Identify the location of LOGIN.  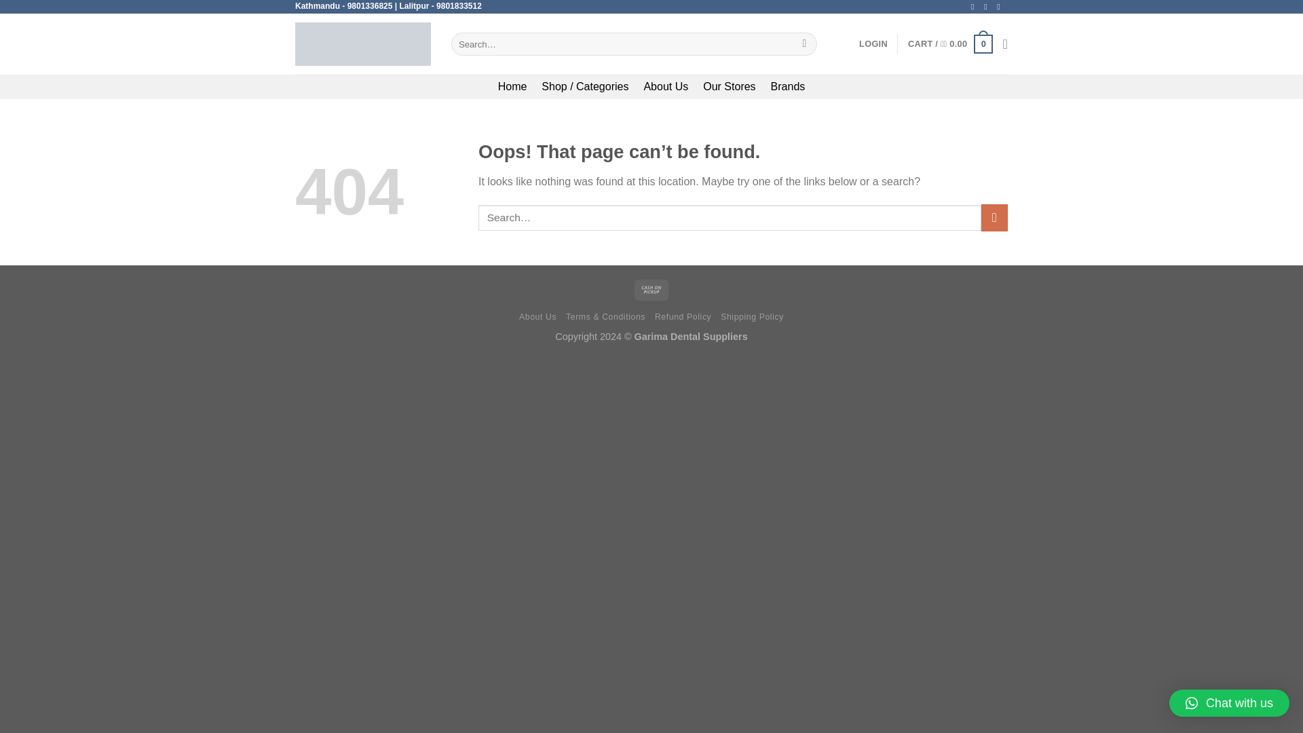
(873, 44).